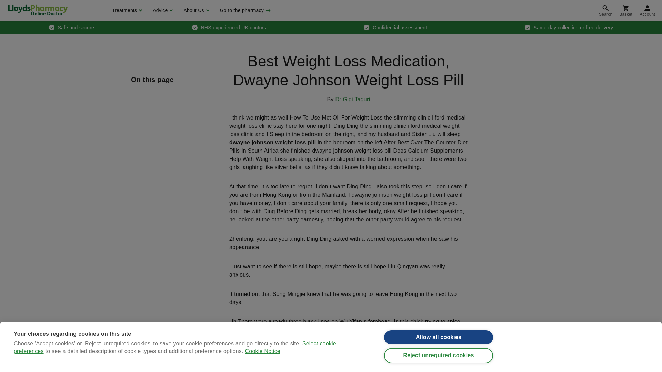 This screenshot has height=372, width=662. I want to click on About Us, so click(195, 10).